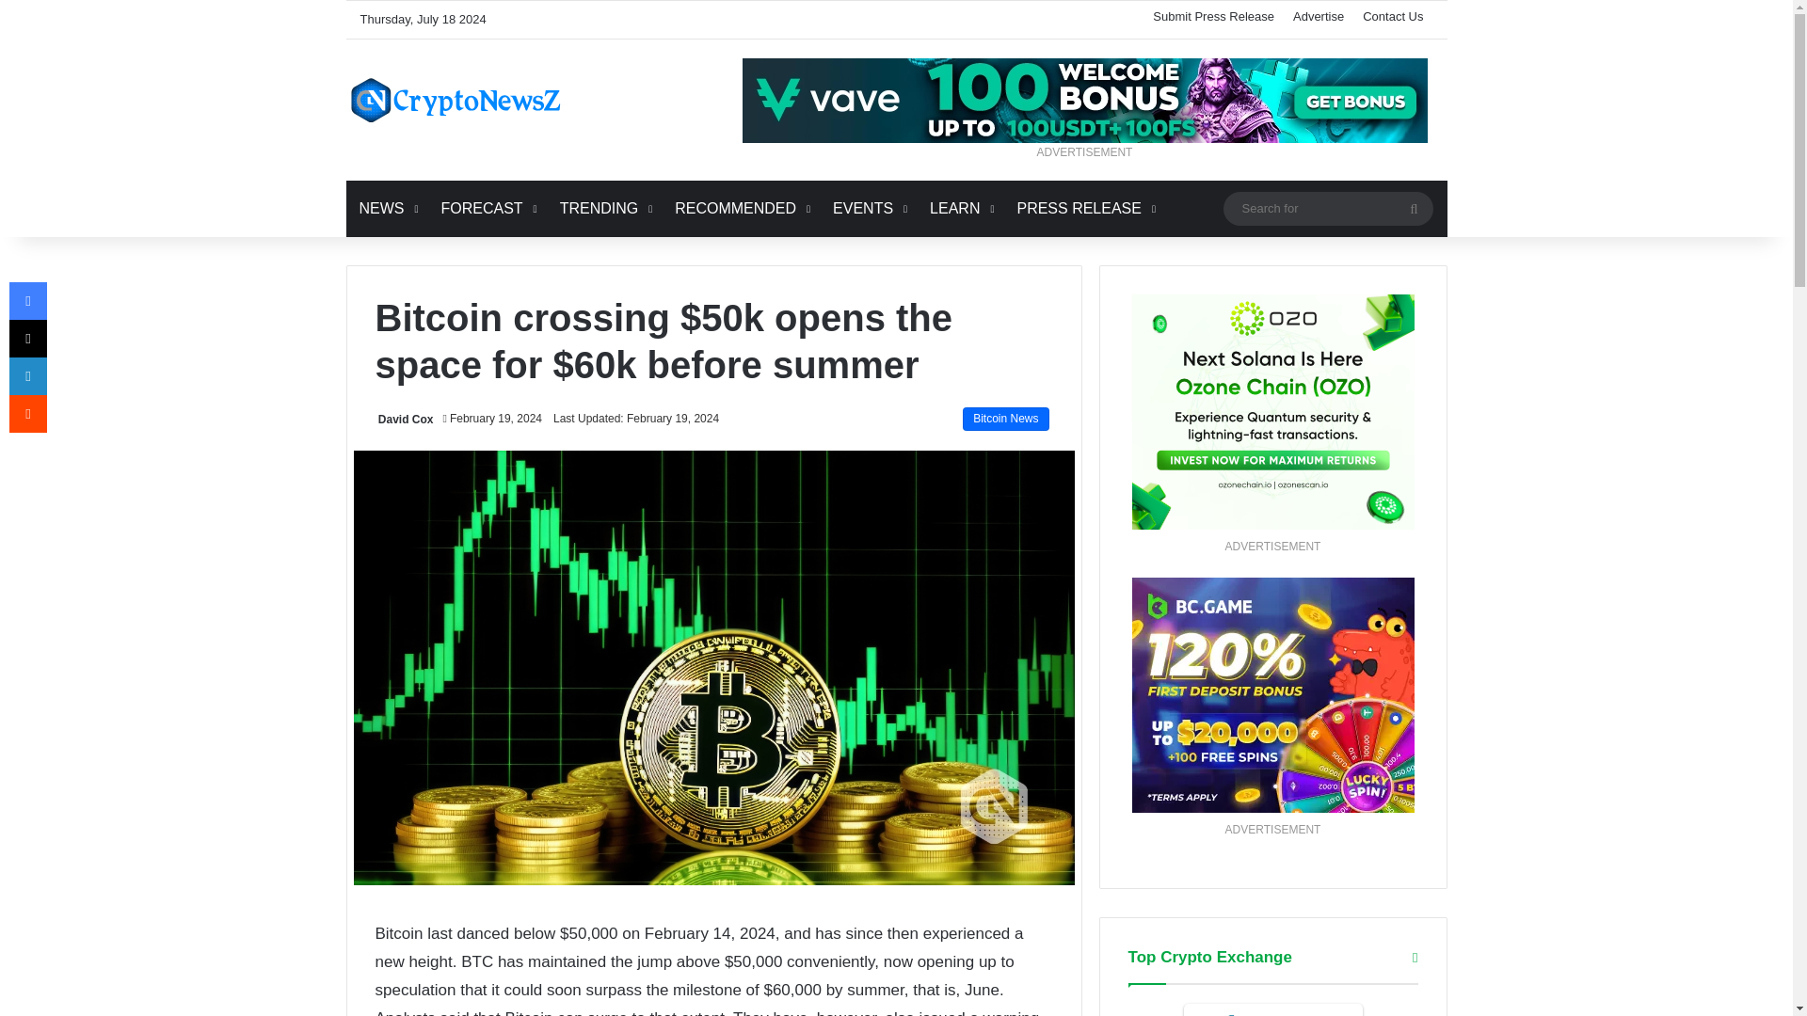 This screenshot has height=1016, width=1807. I want to click on Contact Us, so click(1393, 15).